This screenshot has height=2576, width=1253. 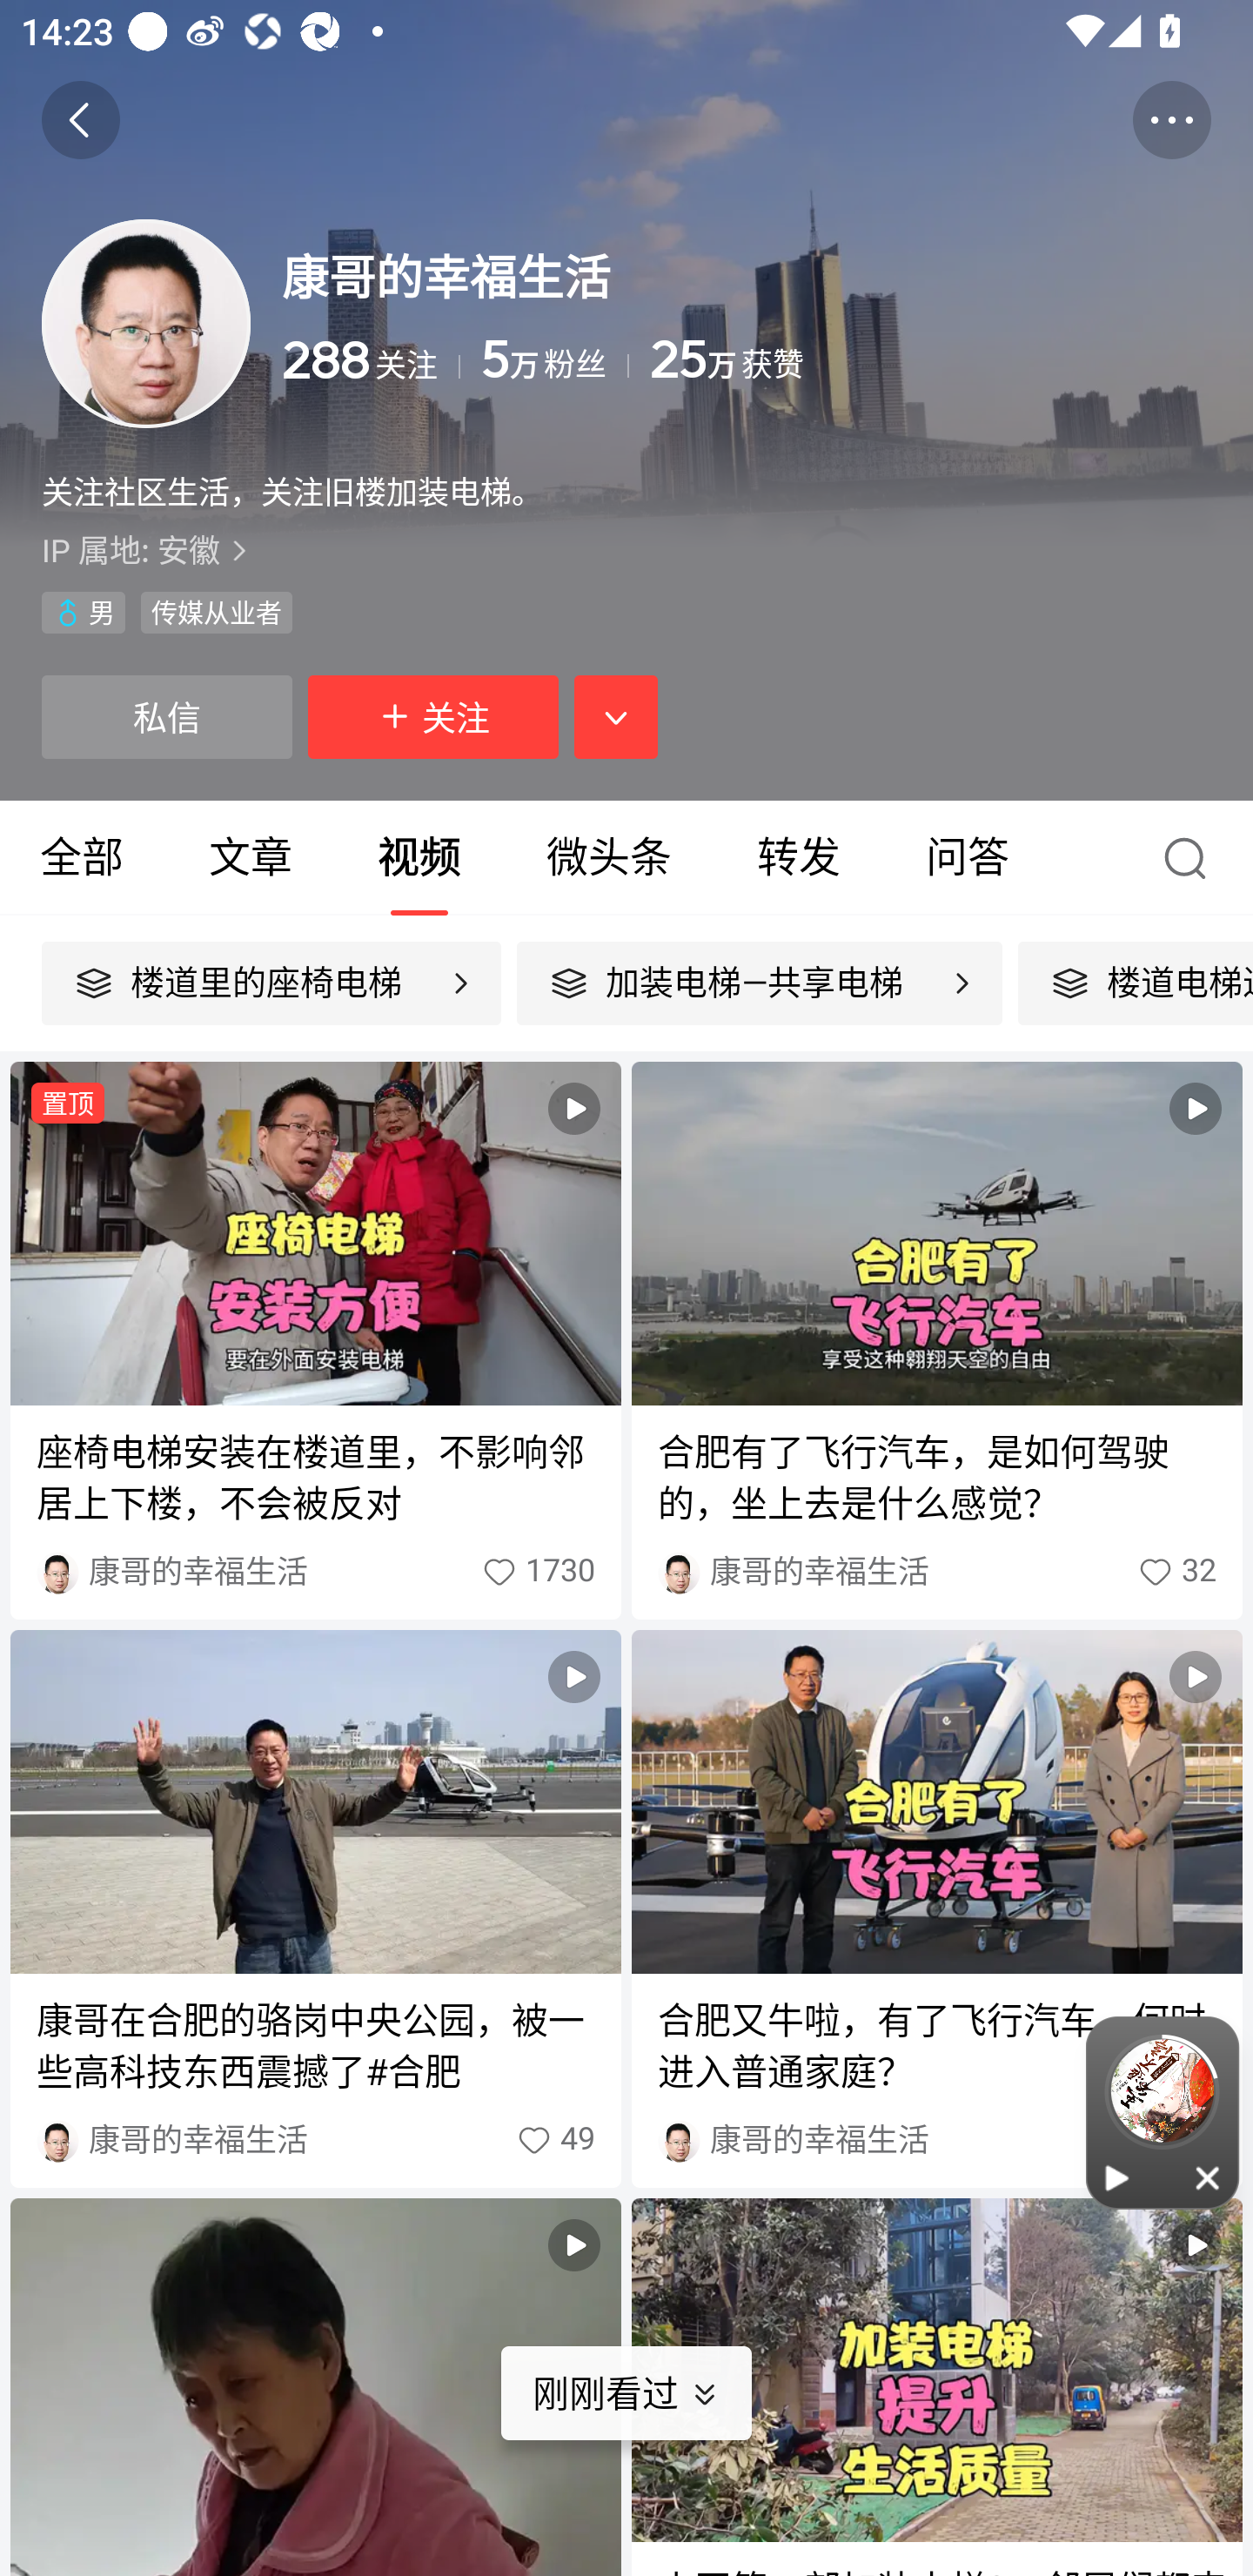 What do you see at coordinates (371, 360) in the screenshot?
I see `288 关注` at bounding box center [371, 360].